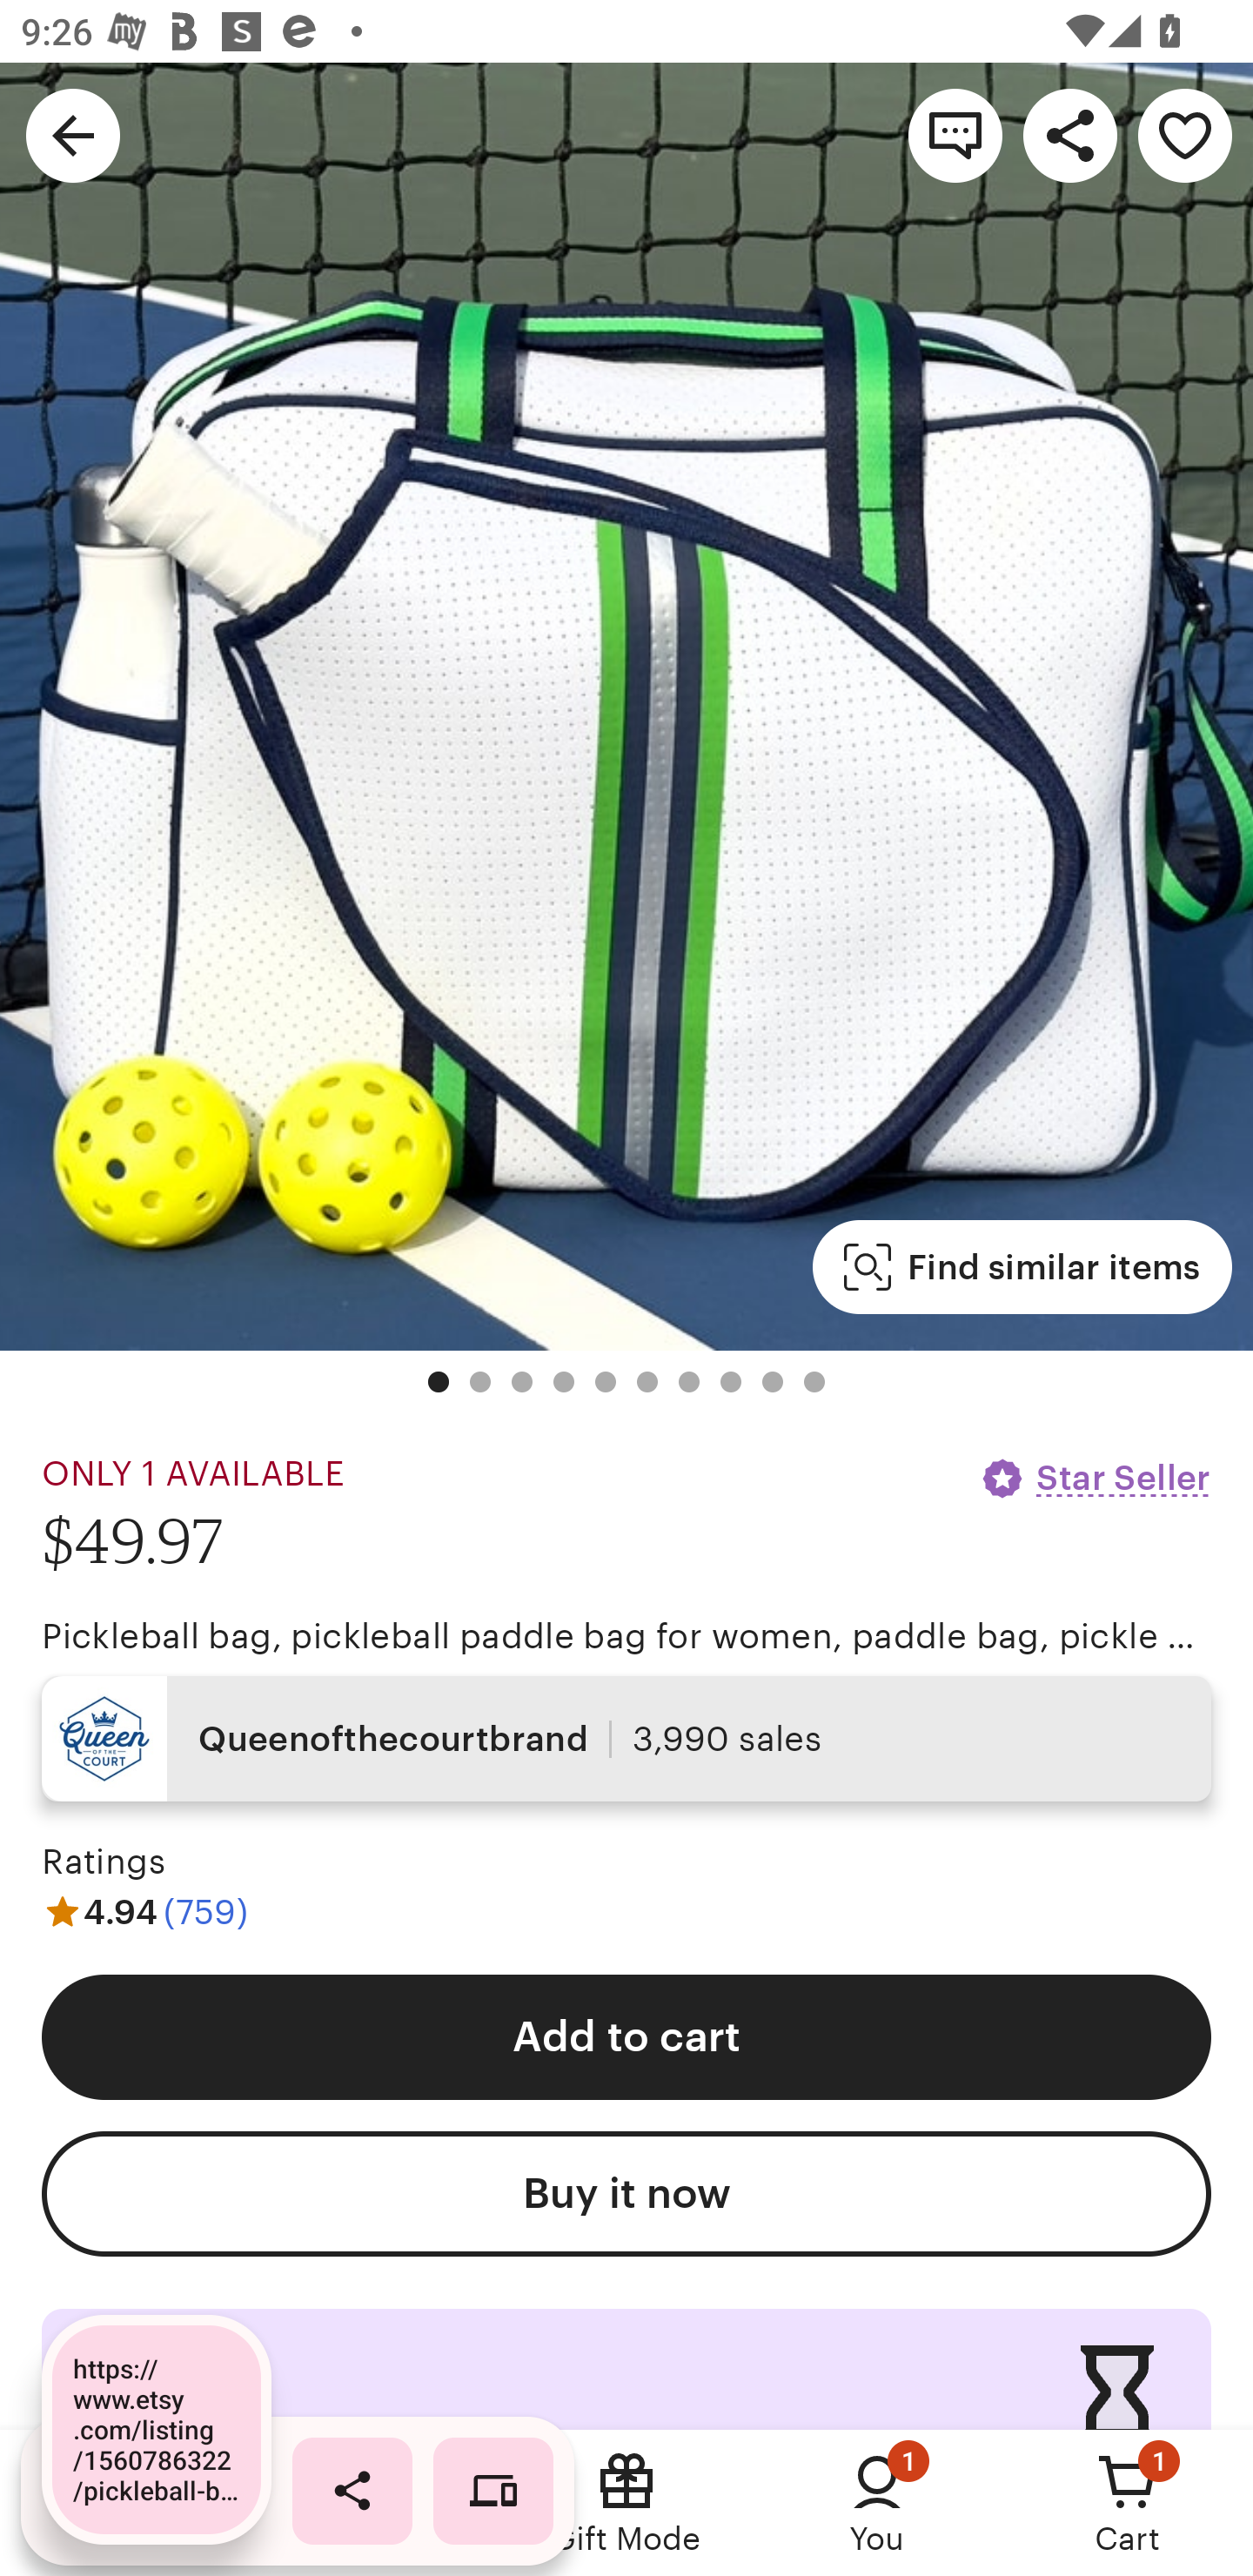 The height and width of the screenshot is (2576, 1253). What do you see at coordinates (1095, 1478) in the screenshot?
I see `Star Seller` at bounding box center [1095, 1478].